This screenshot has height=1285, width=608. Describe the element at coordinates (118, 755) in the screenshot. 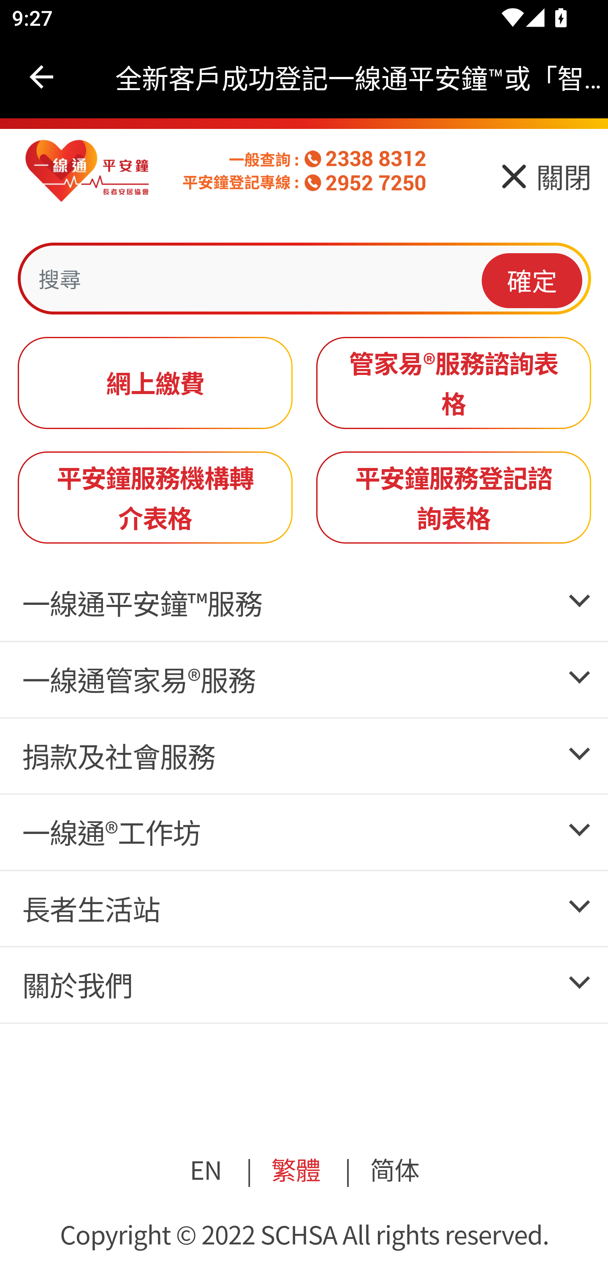

I see `捐款及社會服務` at that location.